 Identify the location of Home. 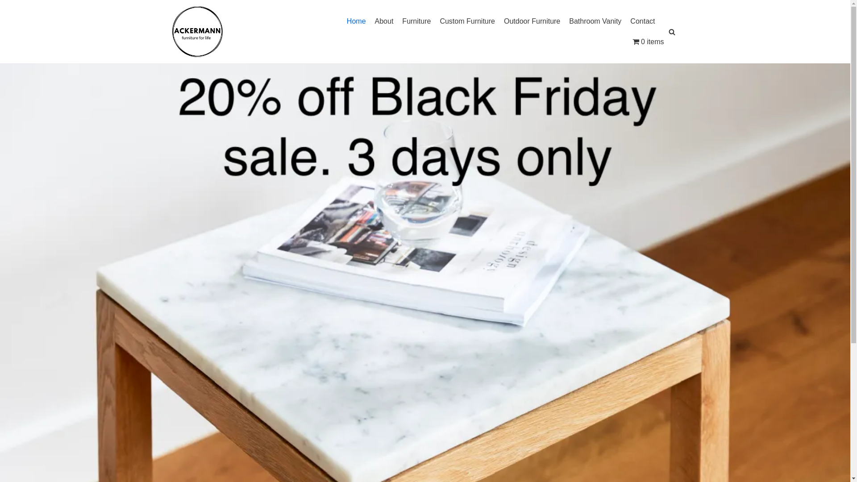
(356, 21).